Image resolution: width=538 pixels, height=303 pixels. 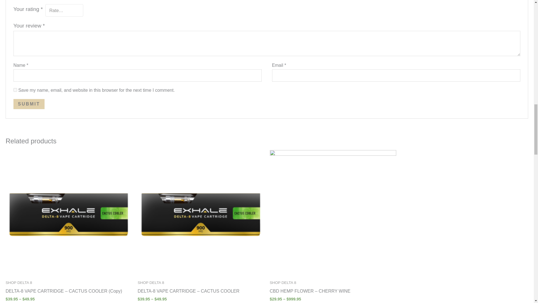 I want to click on yes, so click(x=15, y=90).